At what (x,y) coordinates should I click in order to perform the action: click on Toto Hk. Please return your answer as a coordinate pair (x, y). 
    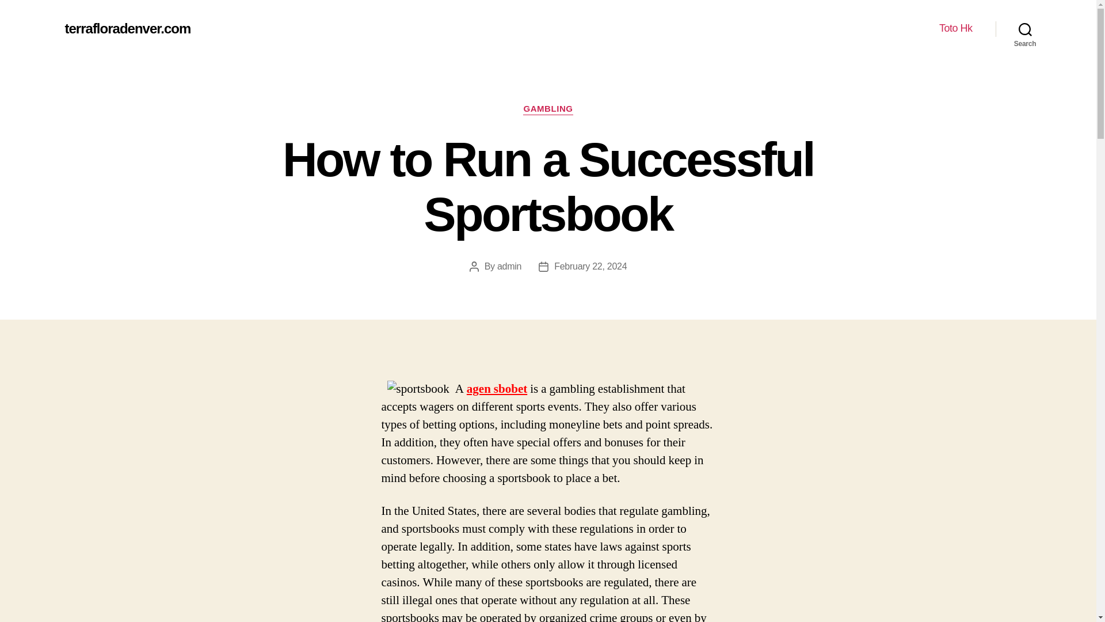
    Looking at the image, I should click on (955, 28).